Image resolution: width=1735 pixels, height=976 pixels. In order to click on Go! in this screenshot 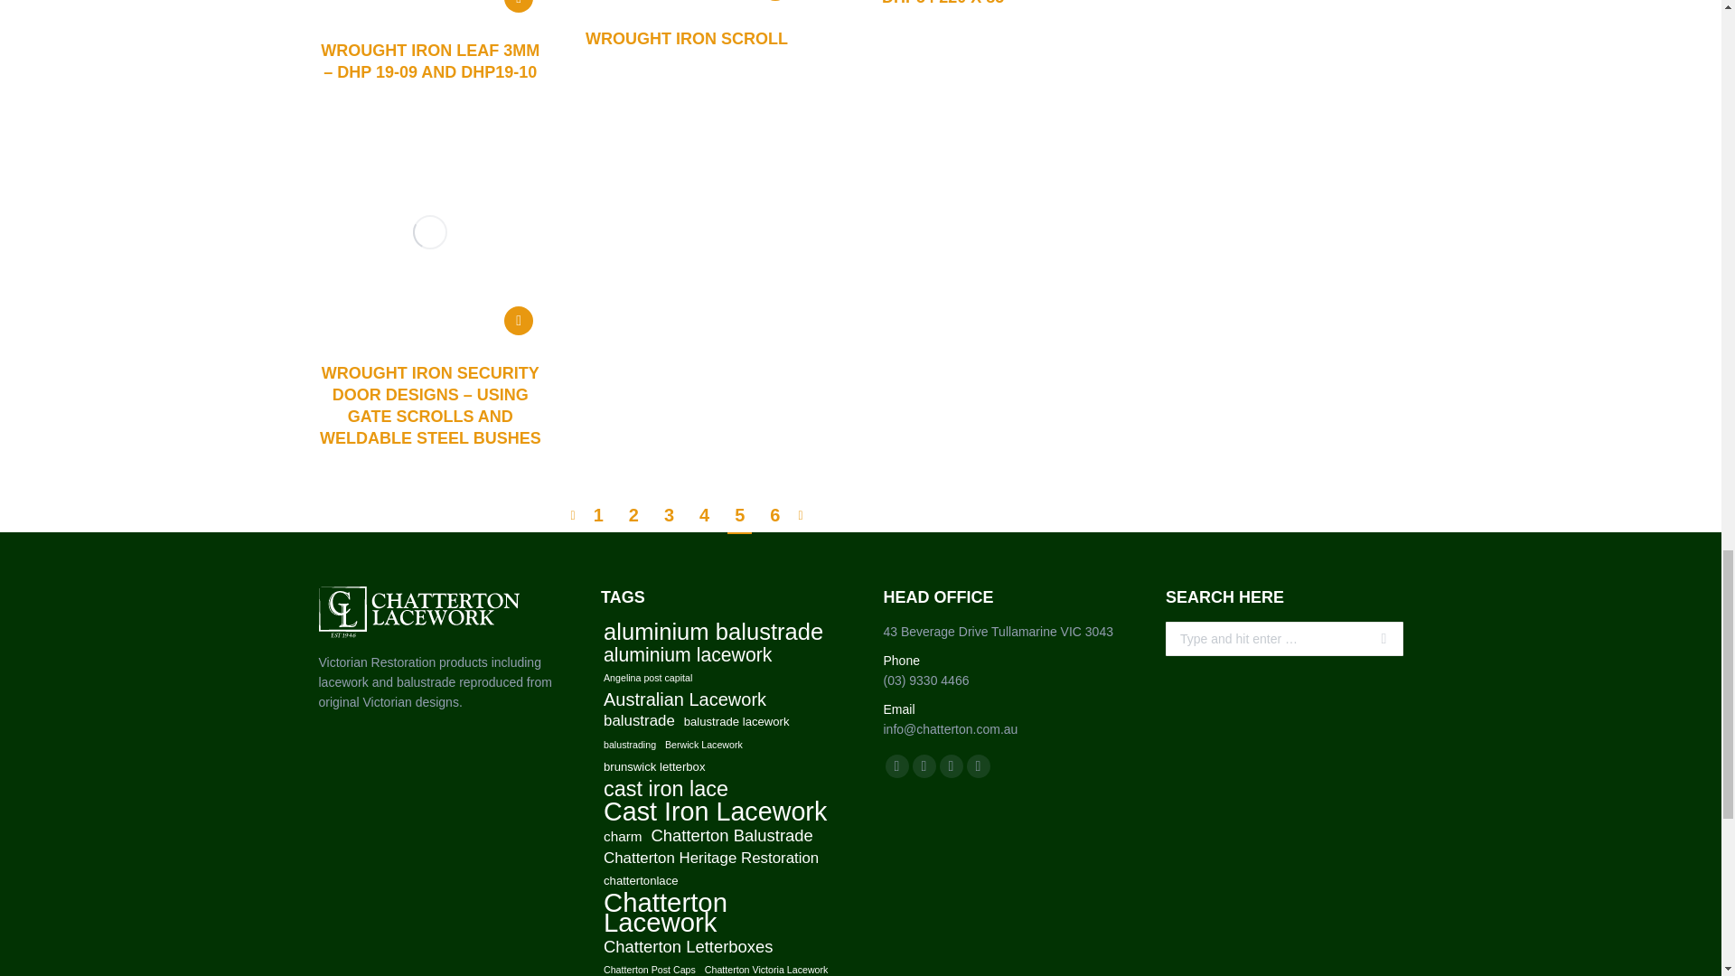, I will do `click(1375, 638)`.